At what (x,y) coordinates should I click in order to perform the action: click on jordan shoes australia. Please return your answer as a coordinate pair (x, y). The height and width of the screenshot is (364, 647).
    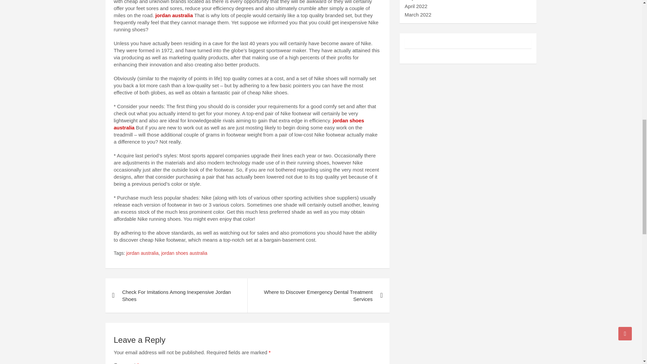
    Looking at the image, I should click on (184, 253).